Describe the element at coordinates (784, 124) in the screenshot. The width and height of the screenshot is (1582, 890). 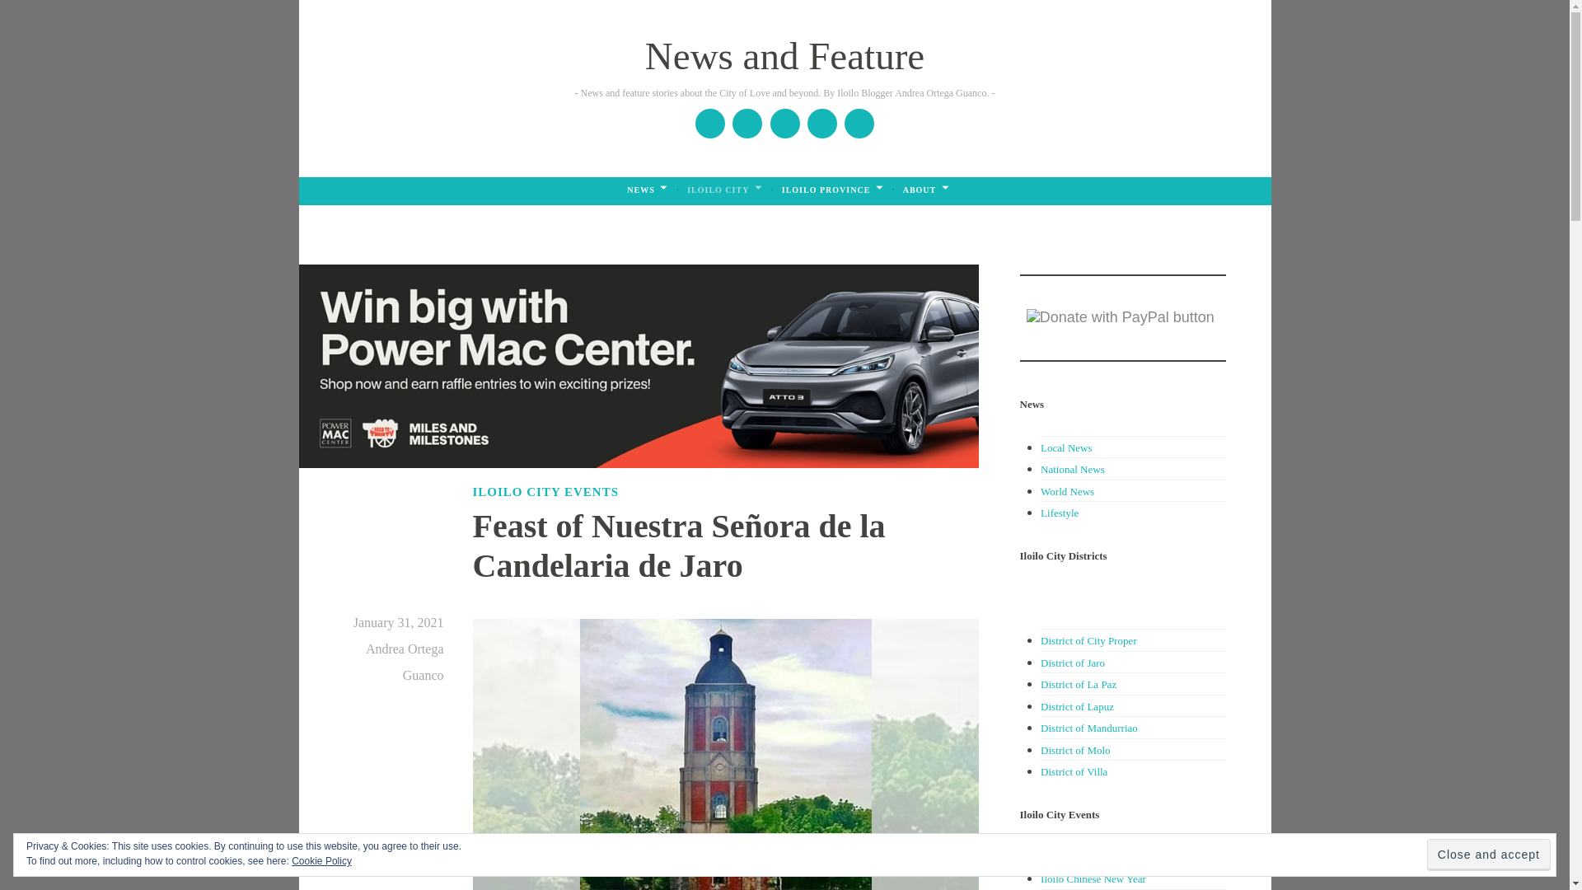
I see `Twitter` at that location.